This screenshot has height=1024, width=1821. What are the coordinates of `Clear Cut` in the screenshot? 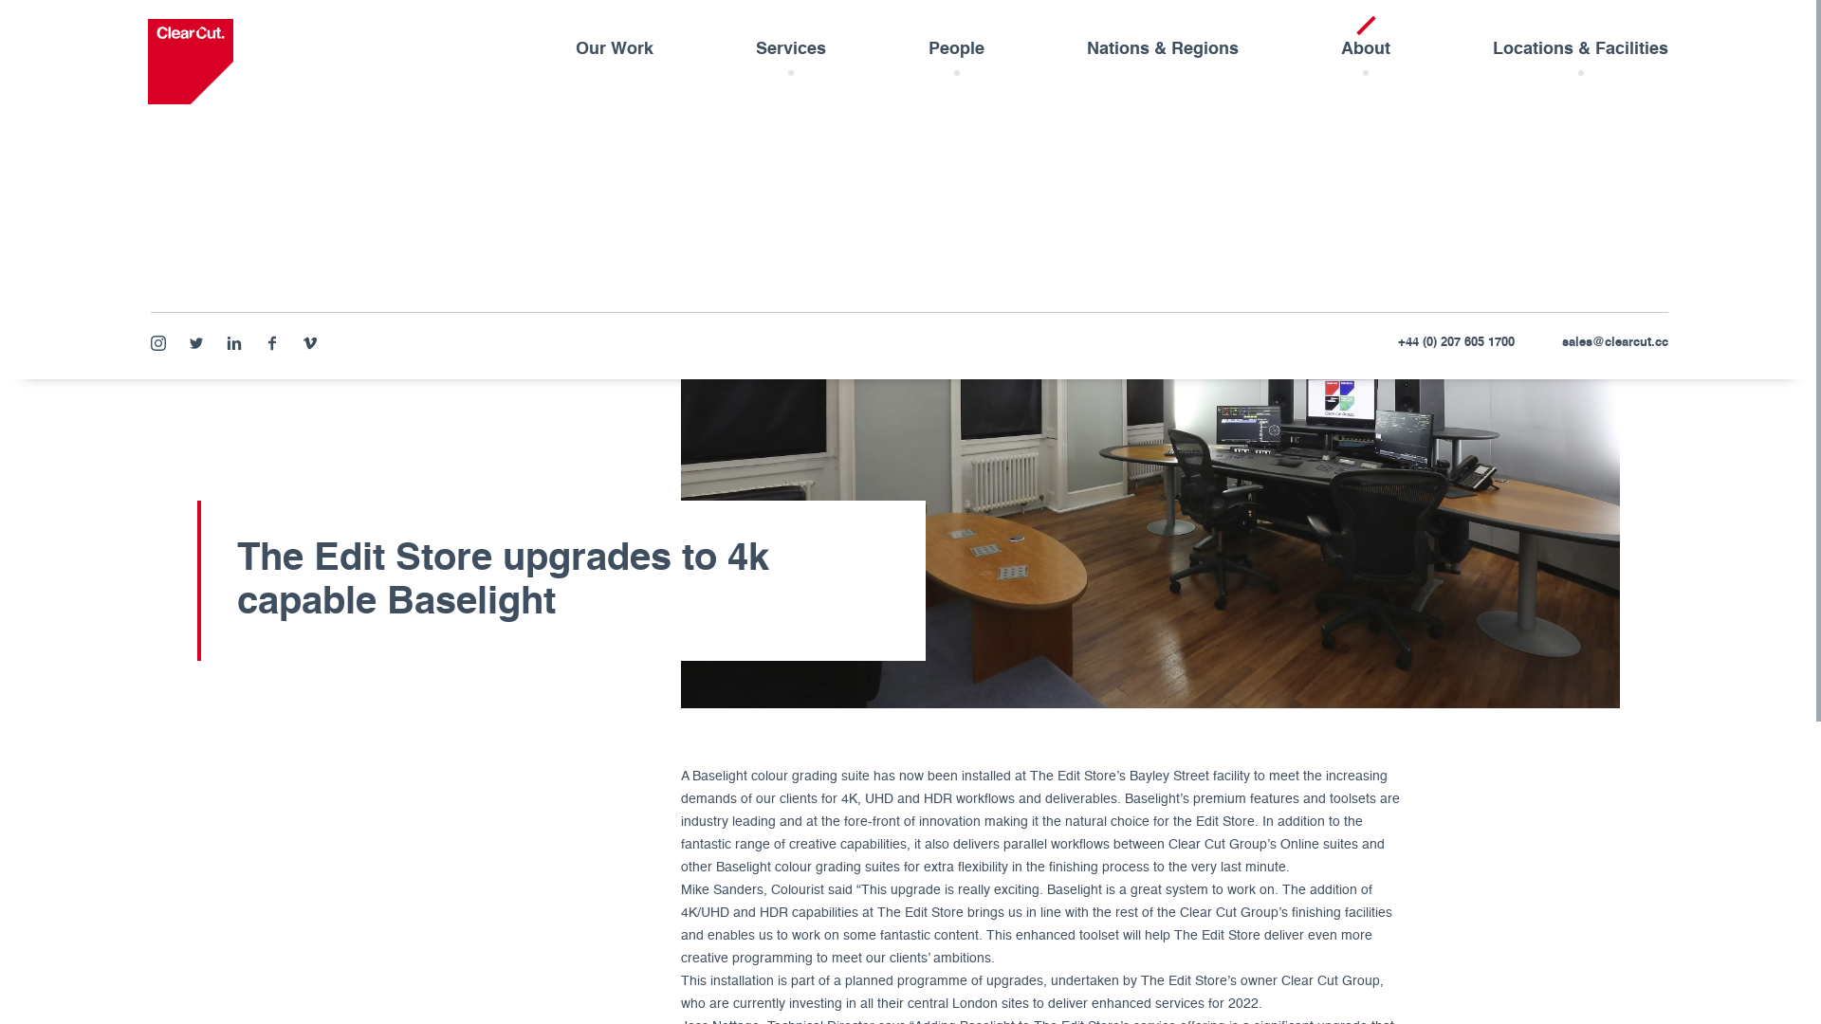 It's located at (190, 62).